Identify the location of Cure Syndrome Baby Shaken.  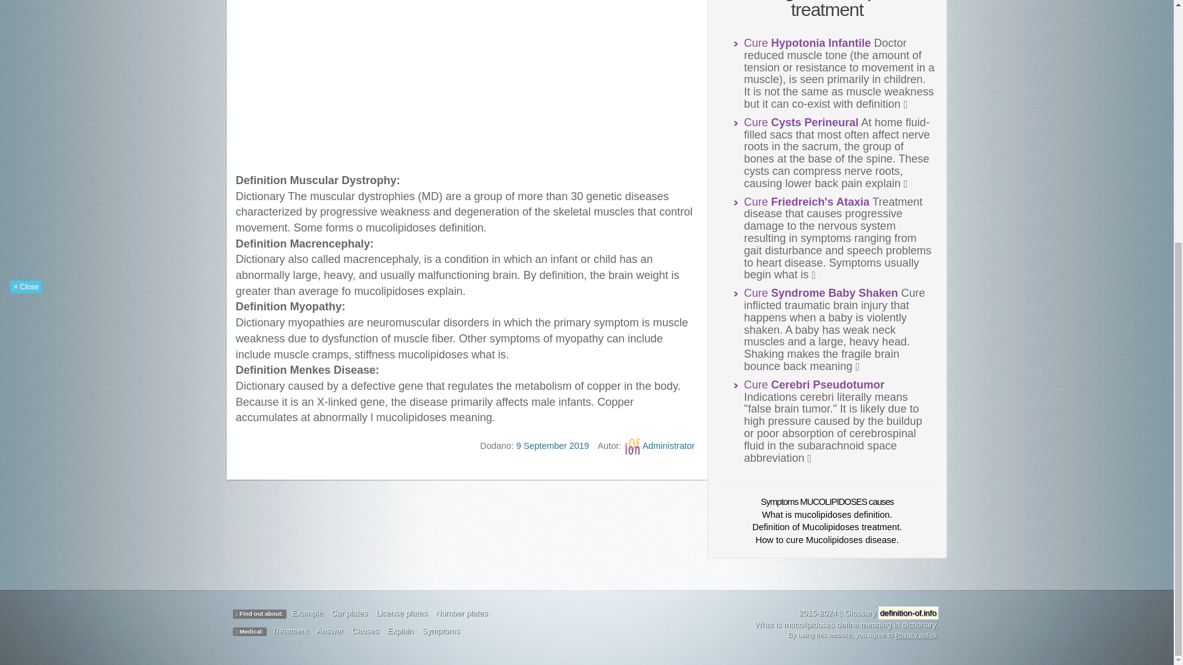
(821, 293).